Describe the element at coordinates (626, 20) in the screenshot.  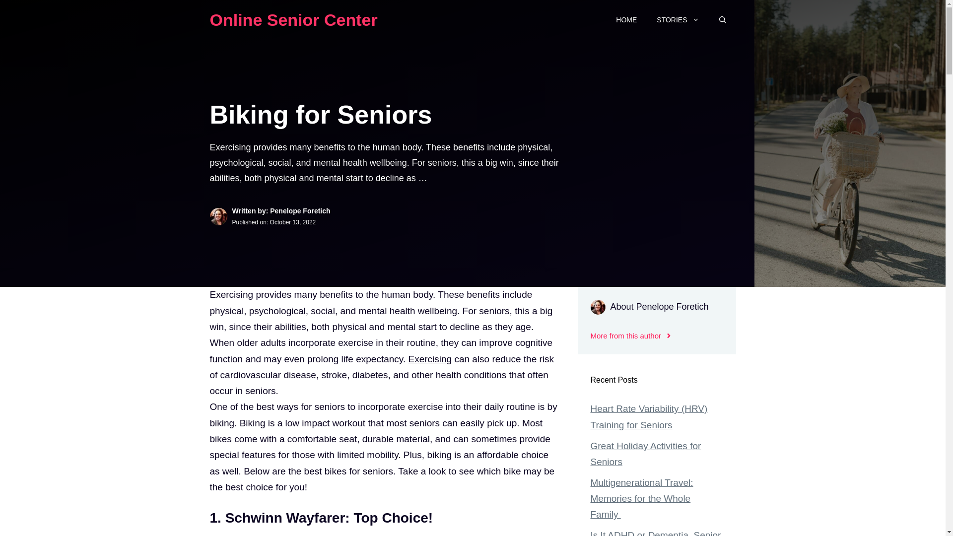
I see `HOME` at that location.